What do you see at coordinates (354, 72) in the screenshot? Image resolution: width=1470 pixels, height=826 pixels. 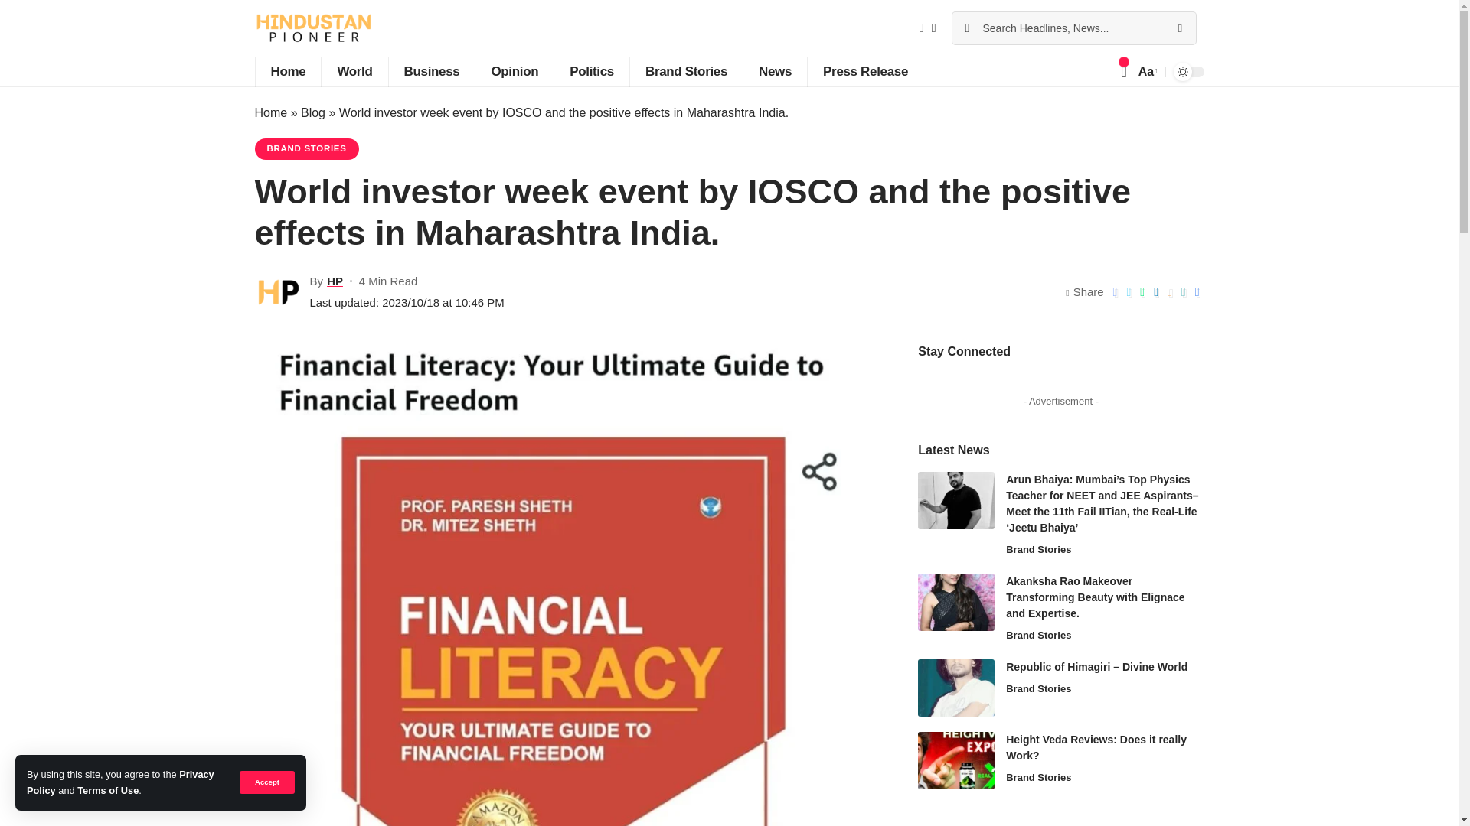 I see `World` at bounding box center [354, 72].